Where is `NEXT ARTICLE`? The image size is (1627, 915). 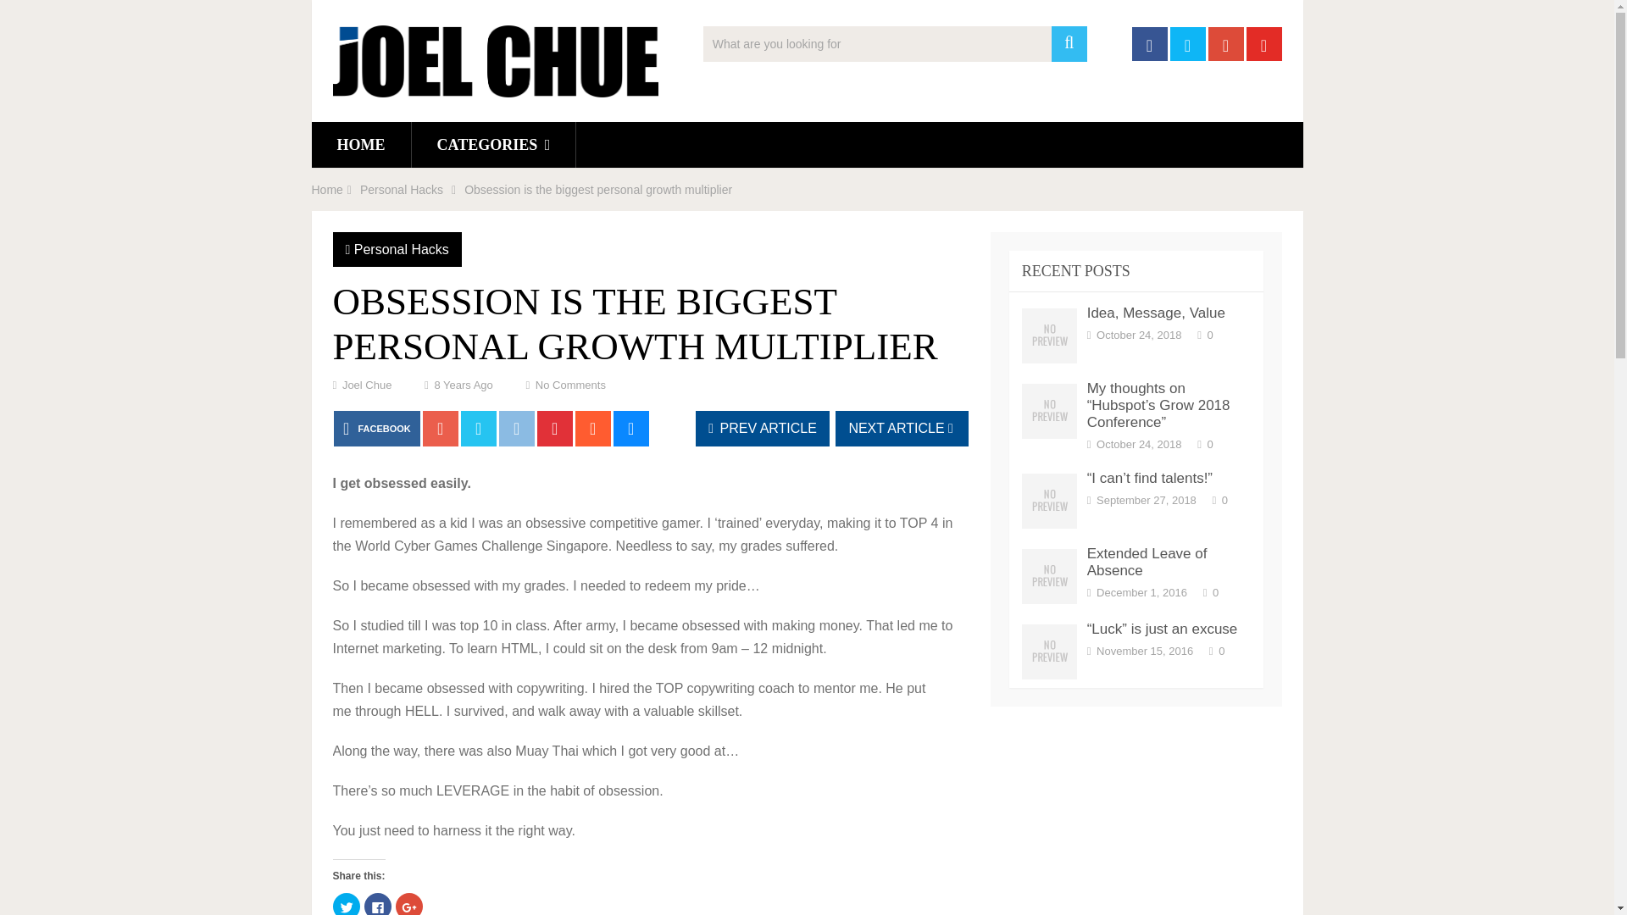
NEXT ARTICLE is located at coordinates (902, 429).